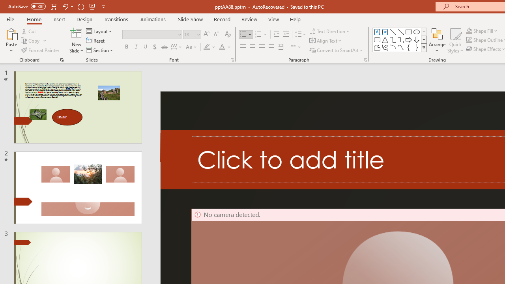  What do you see at coordinates (469, 40) in the screenshot?
I see `Shape Outline Teal, Accent 1` at bounding box center [469, 40].